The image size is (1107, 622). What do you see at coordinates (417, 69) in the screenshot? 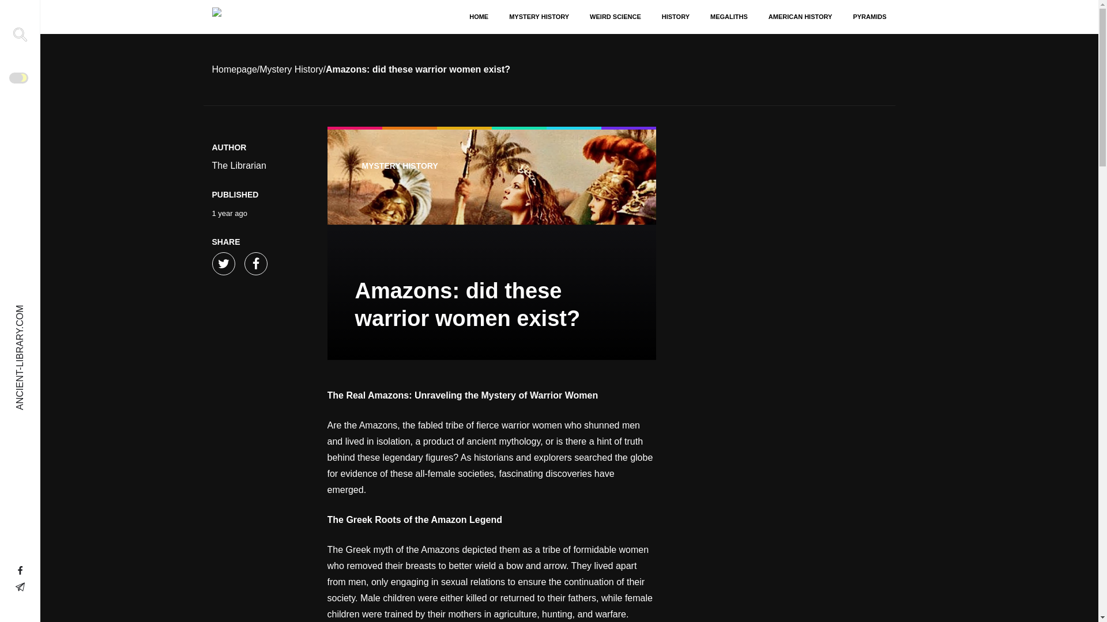
I see `Amazons: did these warrior women exist?` at bounding box center [417, 69].